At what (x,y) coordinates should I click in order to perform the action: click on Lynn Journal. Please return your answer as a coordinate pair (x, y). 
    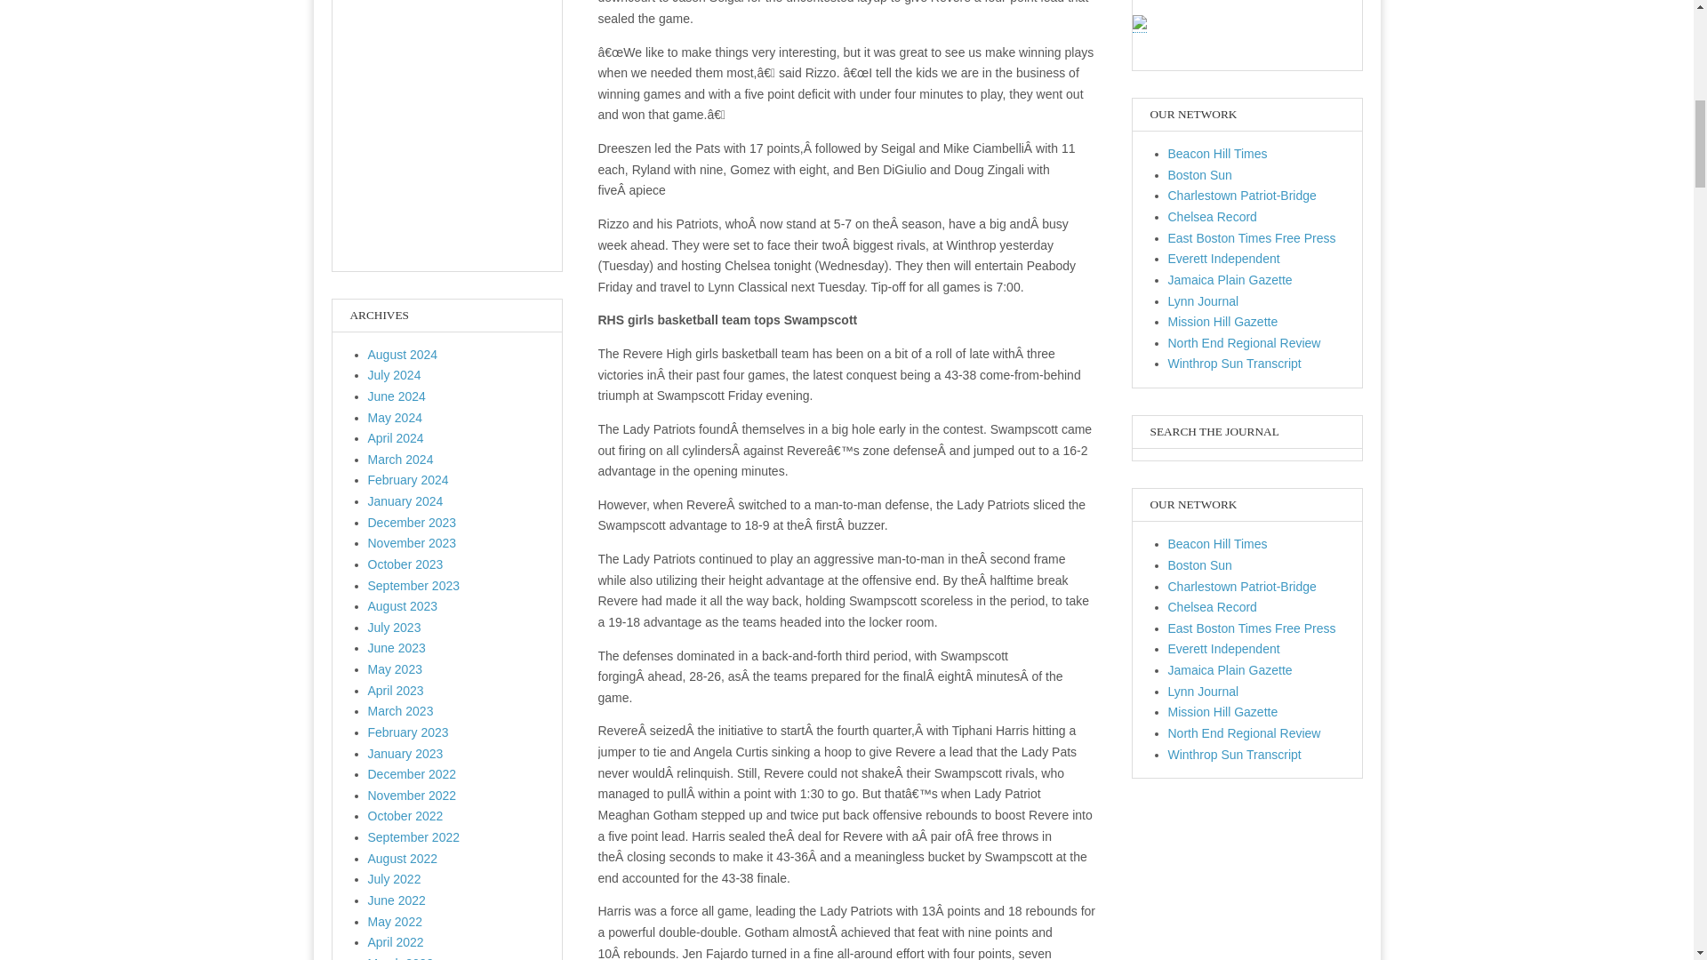
    Looking at the image, I should click on (1203, 692).